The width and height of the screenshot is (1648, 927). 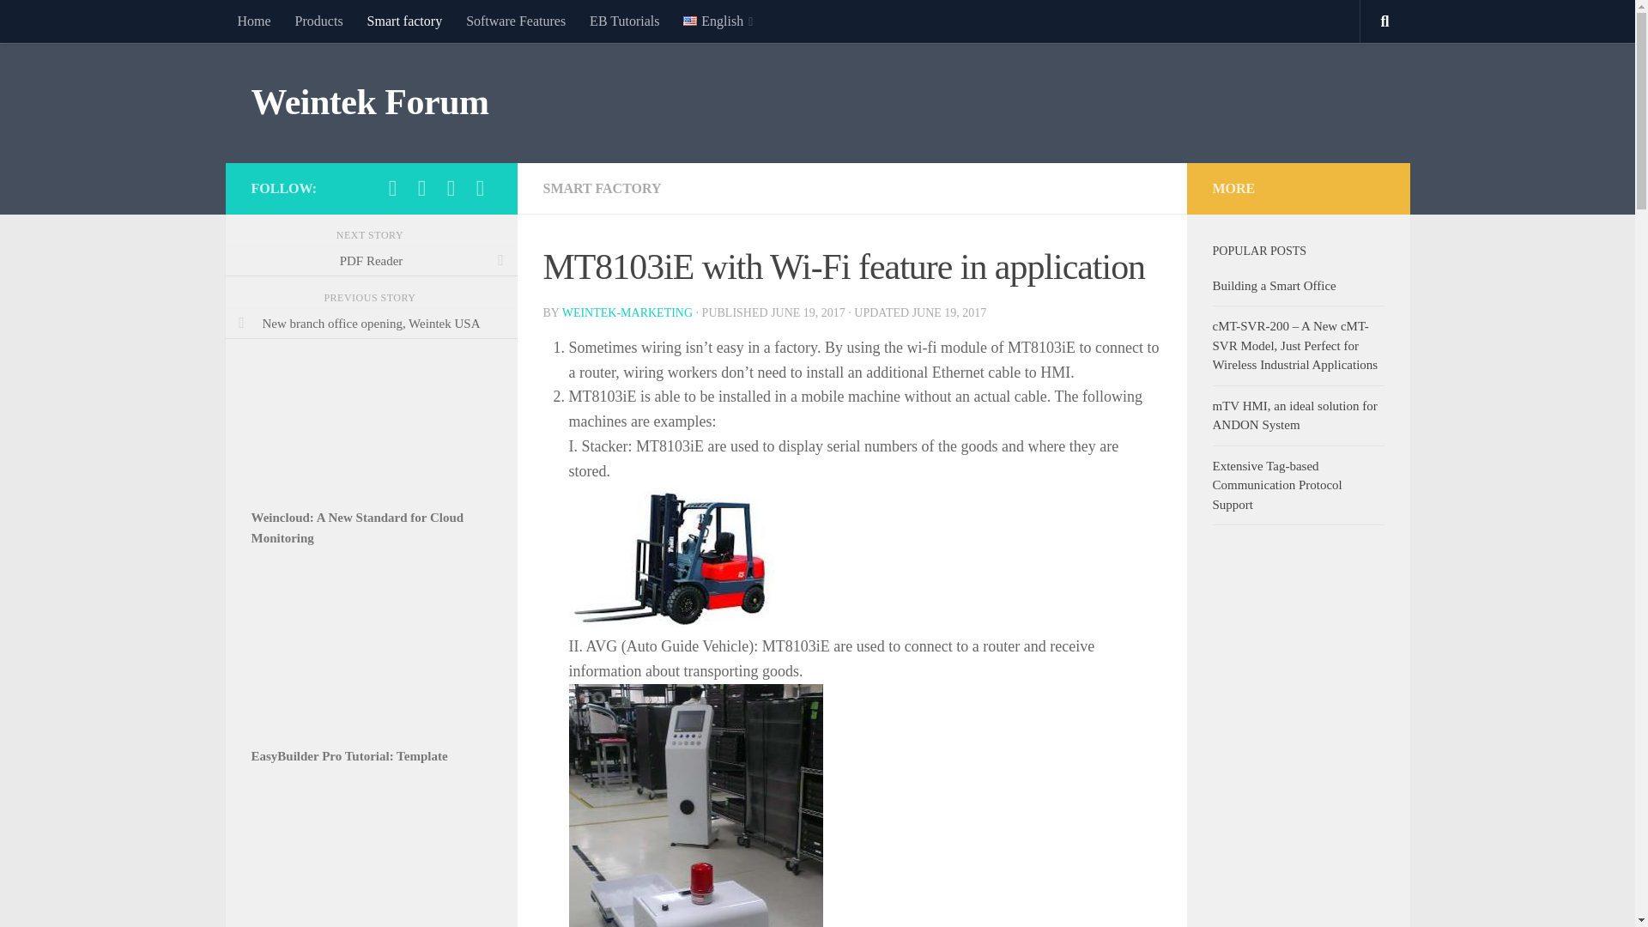 I want to click on Skip to content, so click(x=67, y=23).